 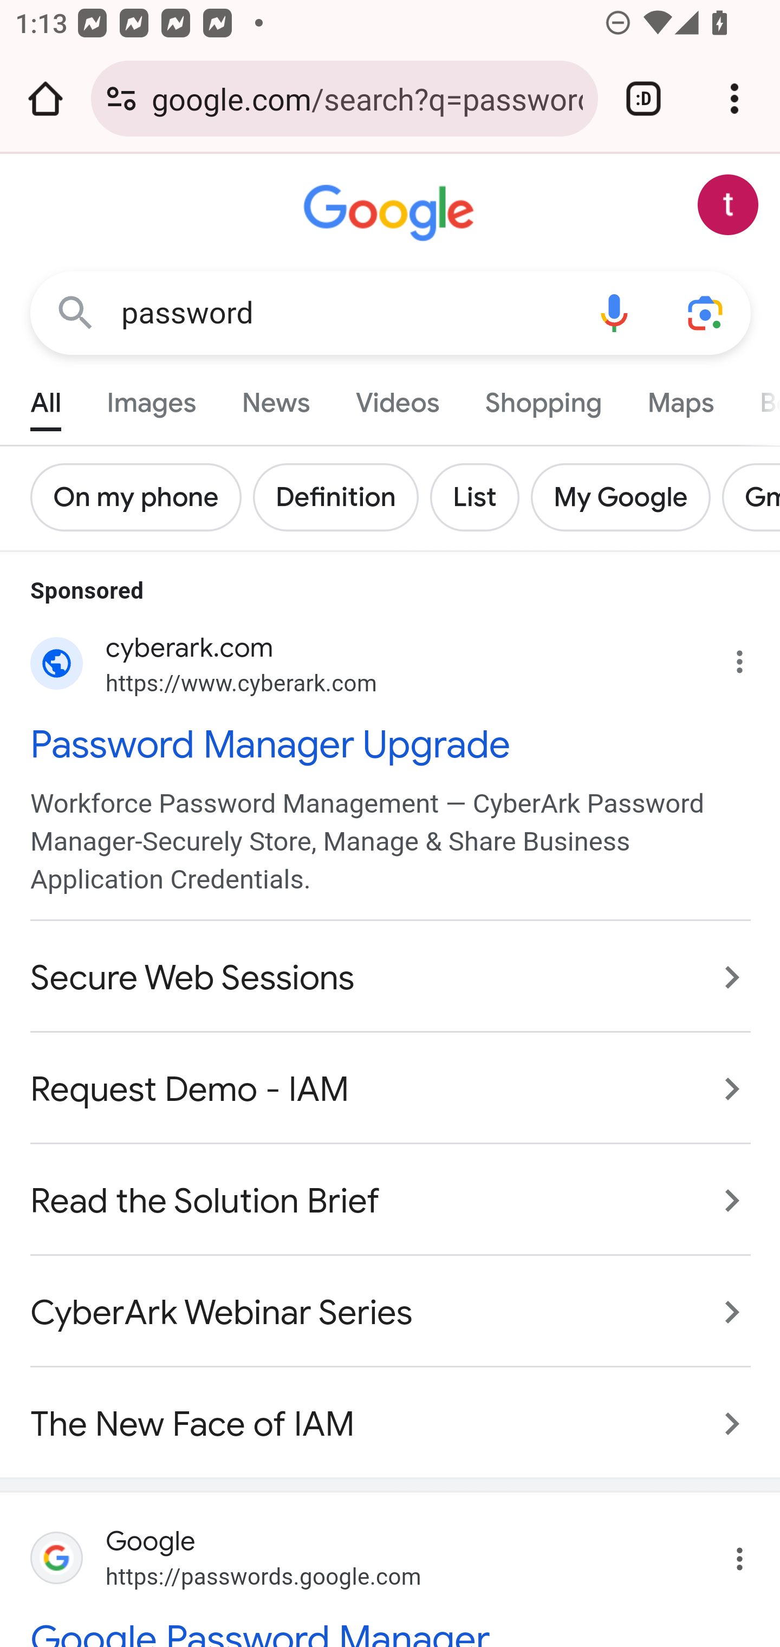 What do you see at coordinates (275, 398) in the screenshot?
I see `News` at bounding box center [275, 398].